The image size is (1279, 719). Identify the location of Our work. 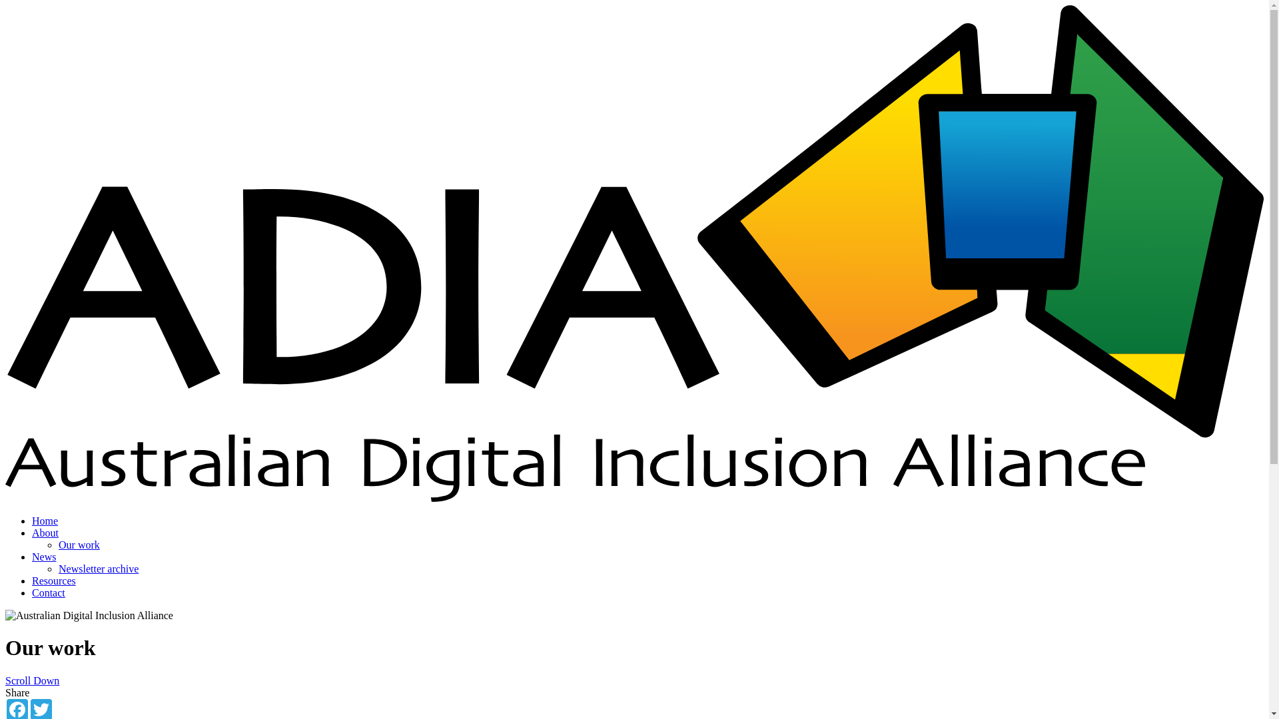
(79, 545).